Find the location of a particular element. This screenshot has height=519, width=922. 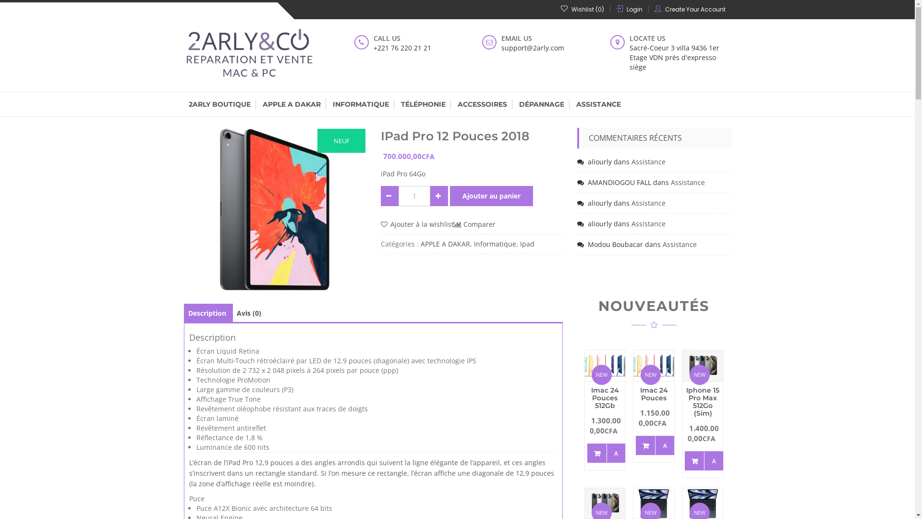

  is located at coordinates (390, 196).